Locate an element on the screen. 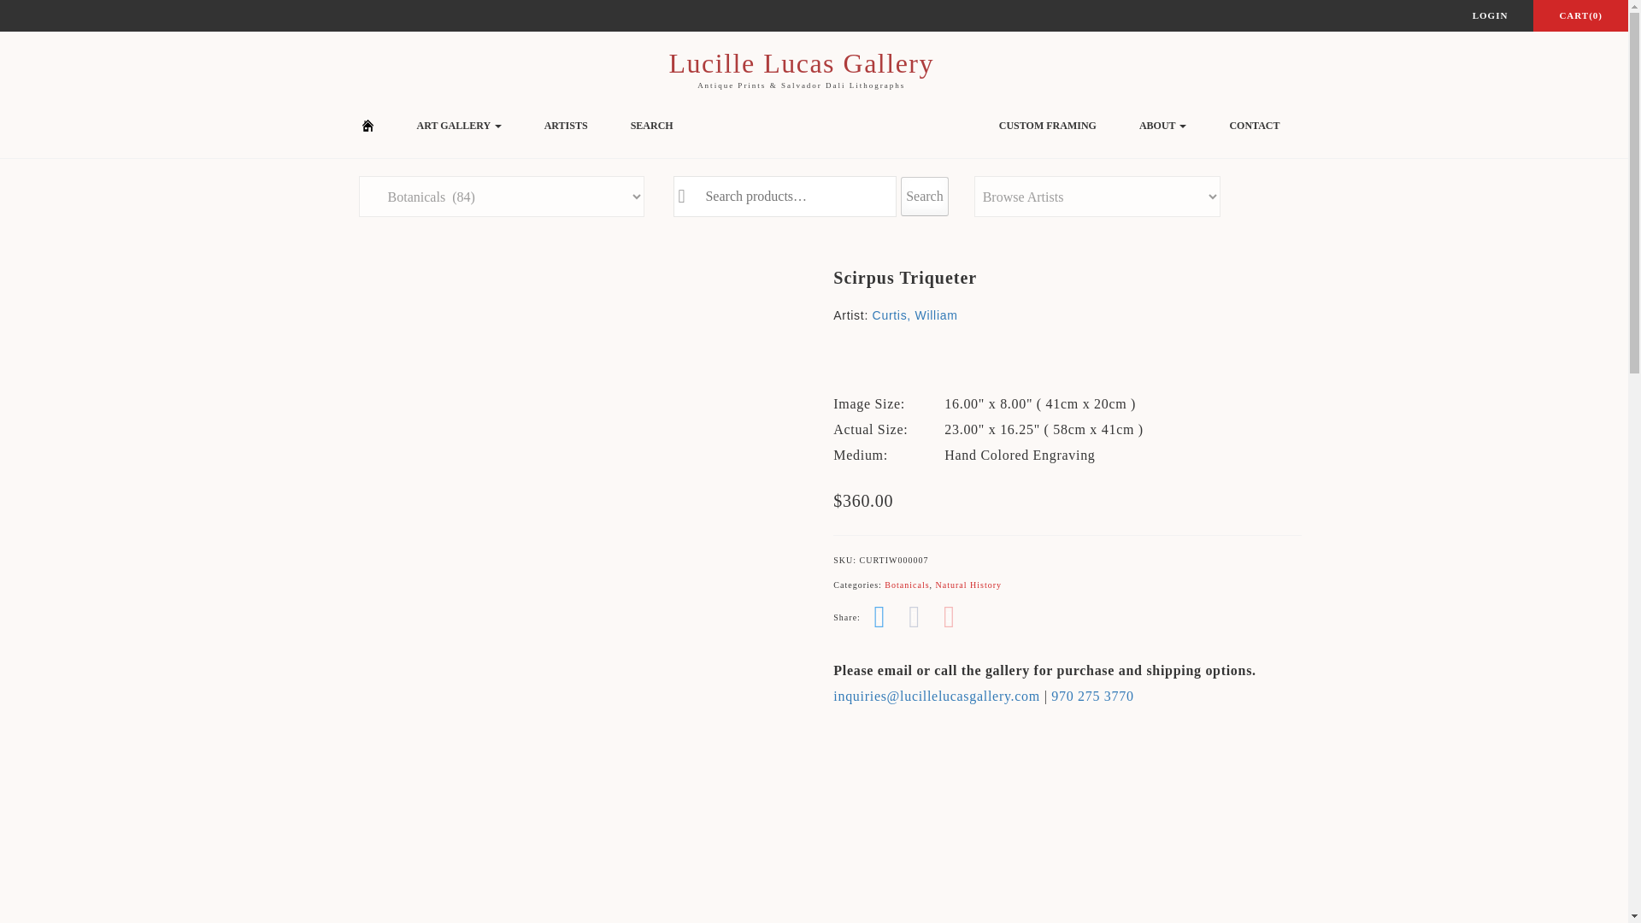 This screenshot has width=1641, height=923. Botanicals is located at coordinates (906, 585).